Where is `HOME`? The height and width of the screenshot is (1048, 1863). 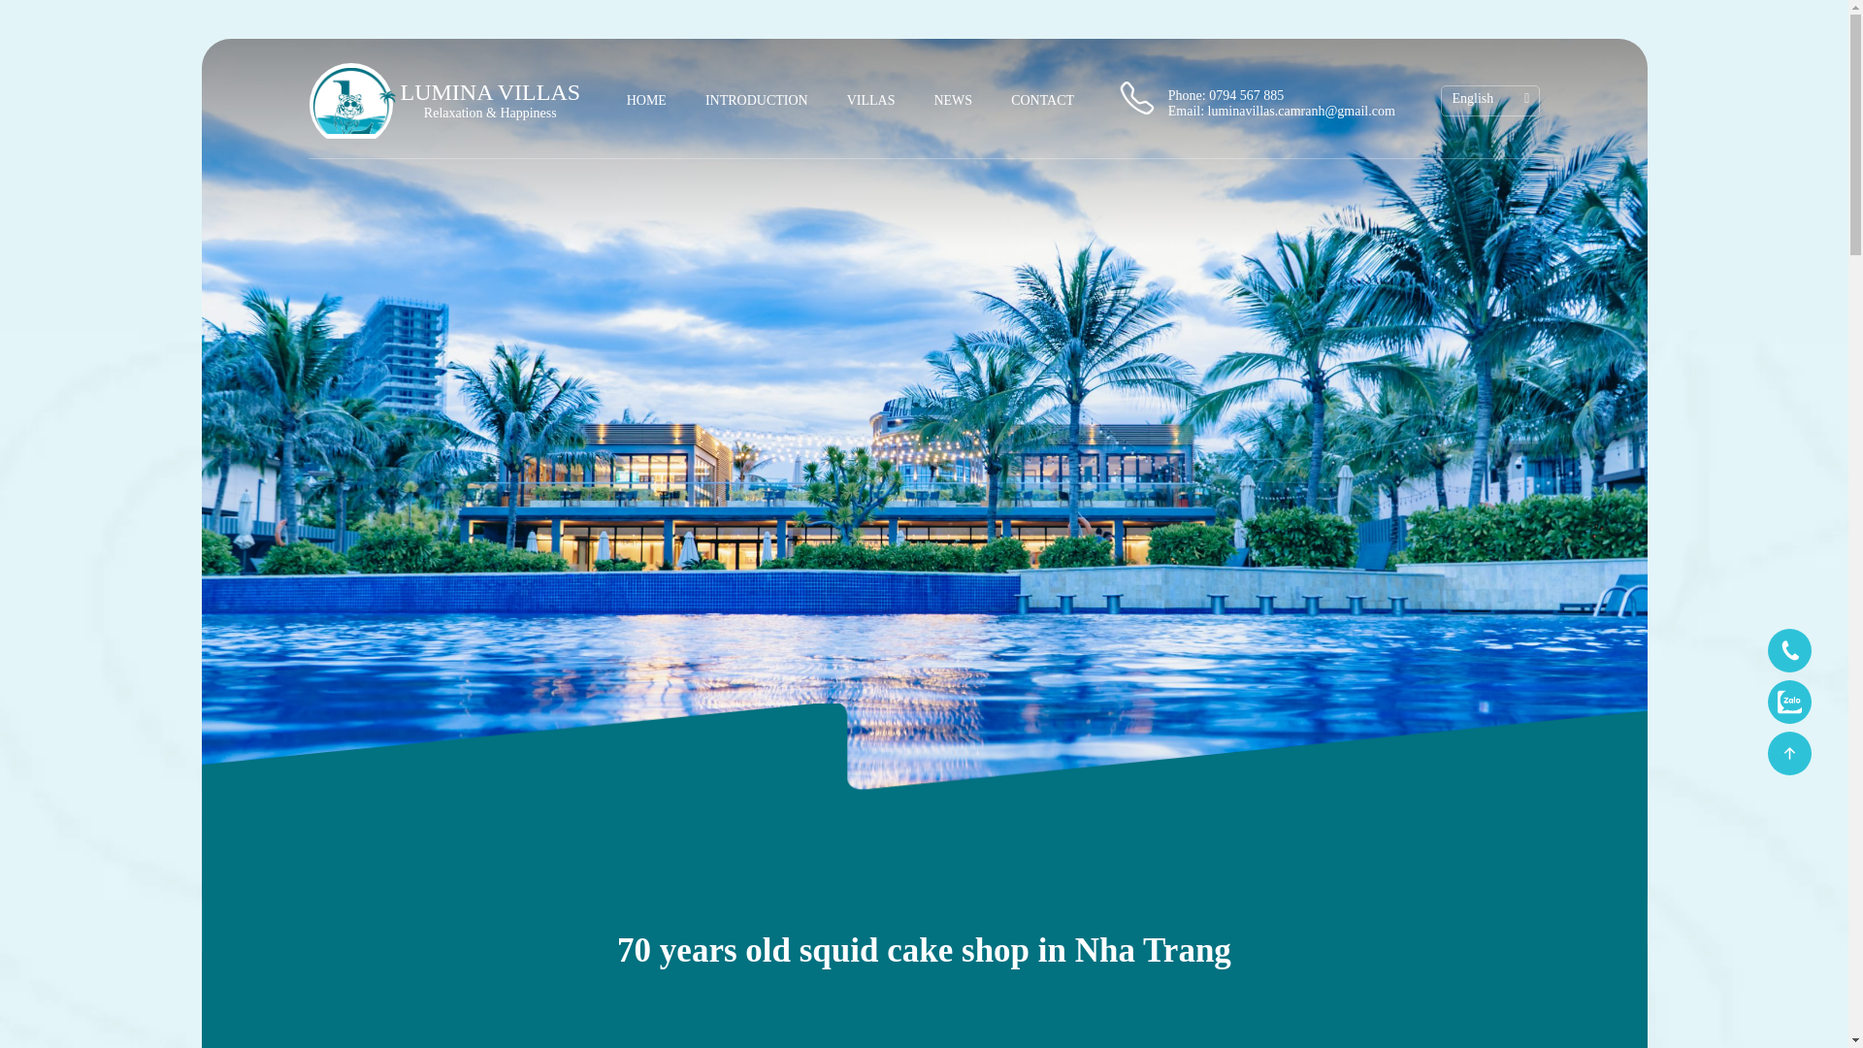
HOME is located at coordinates (646, 101).